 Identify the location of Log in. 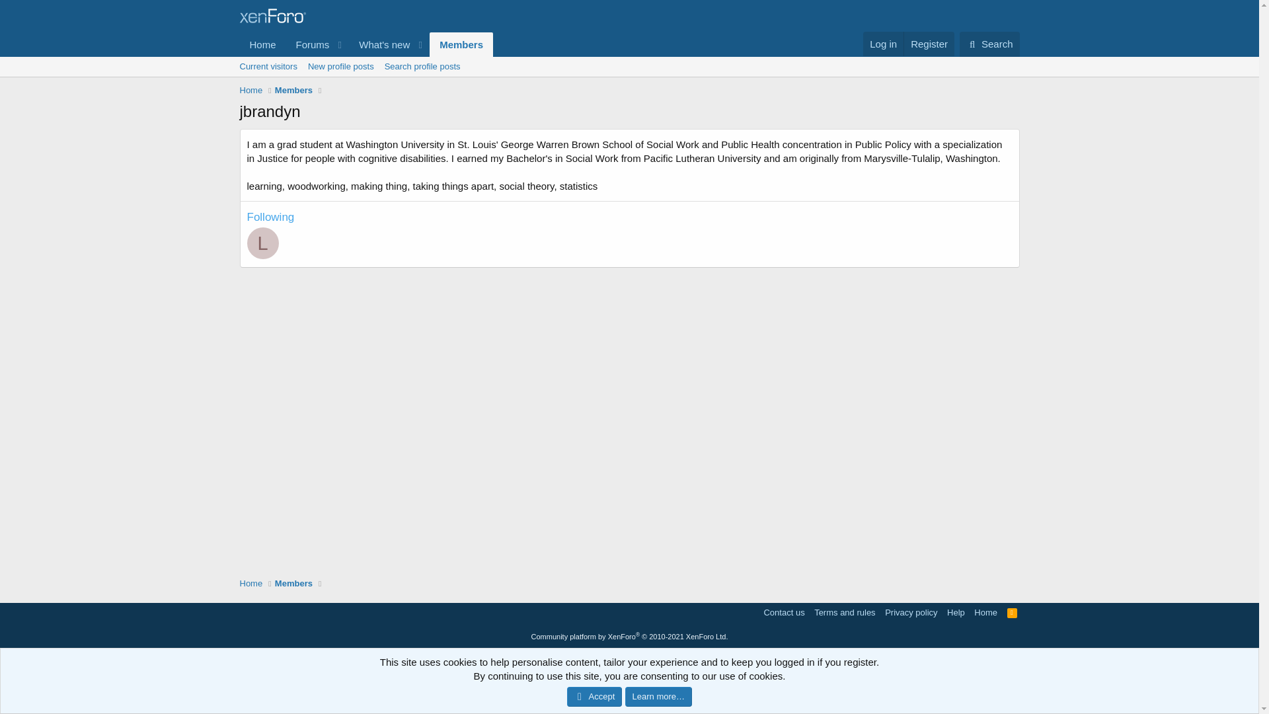
(883, 44).